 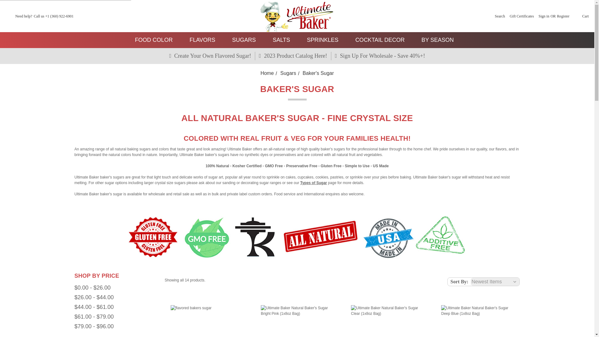 What do you see at coordinates (246, 40) in the screenshot?
I see `SUGARS` at bounding box center [246, 40].